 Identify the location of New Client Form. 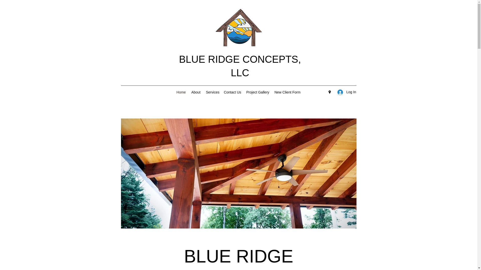
(288, 92).